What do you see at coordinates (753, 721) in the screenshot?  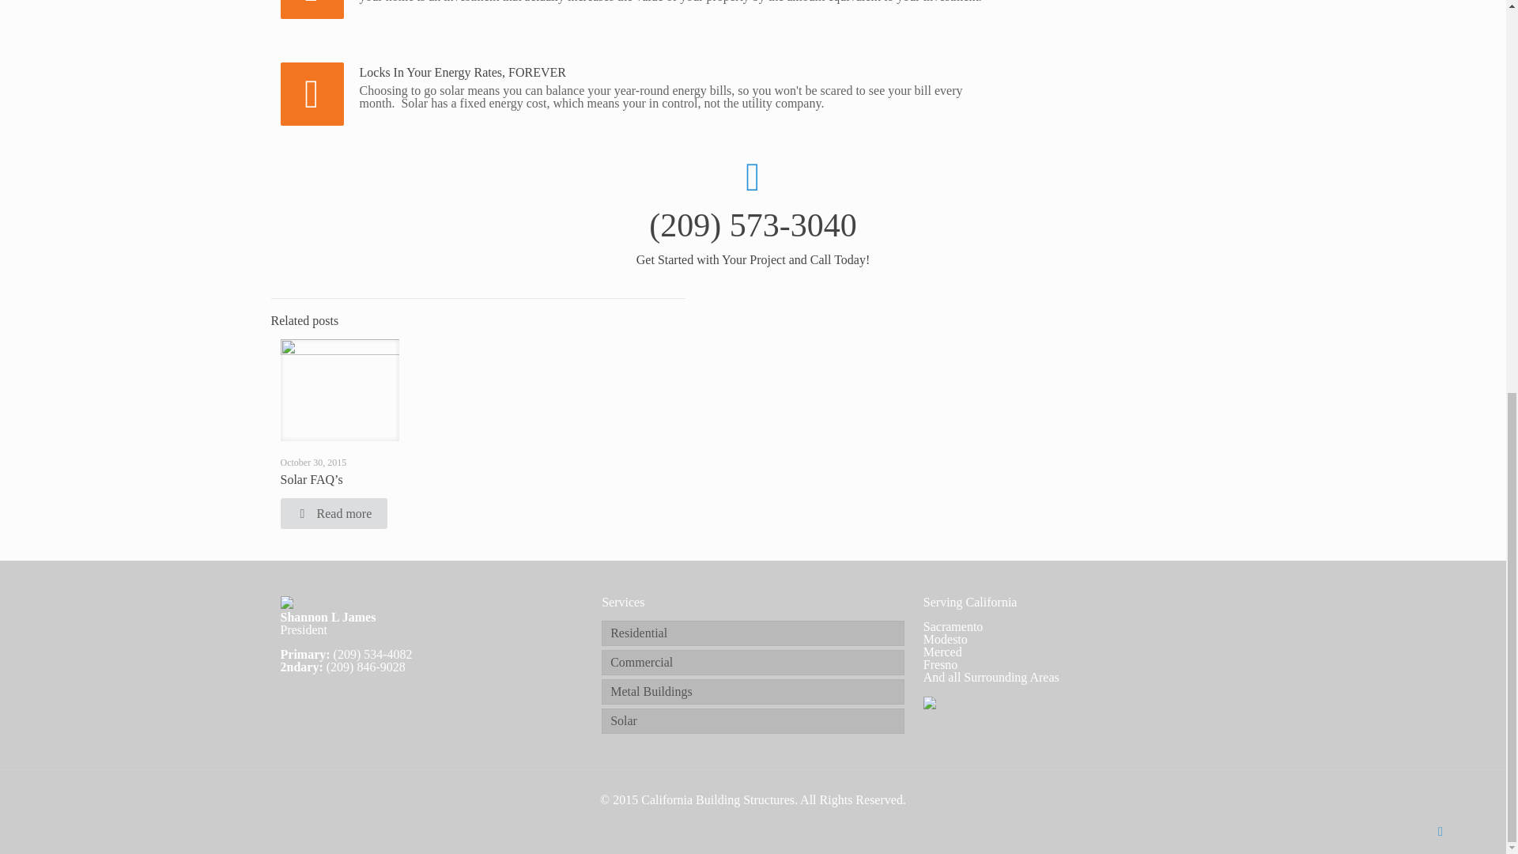 I see `Solar` at bounding box center [753, 721].